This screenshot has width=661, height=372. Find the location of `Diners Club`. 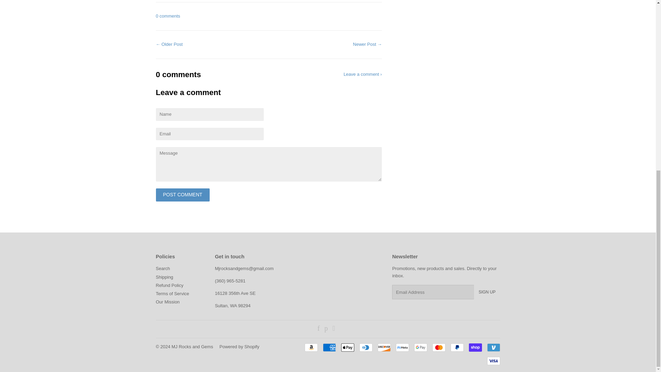

Diners Club is located at coordinates (366, 347).